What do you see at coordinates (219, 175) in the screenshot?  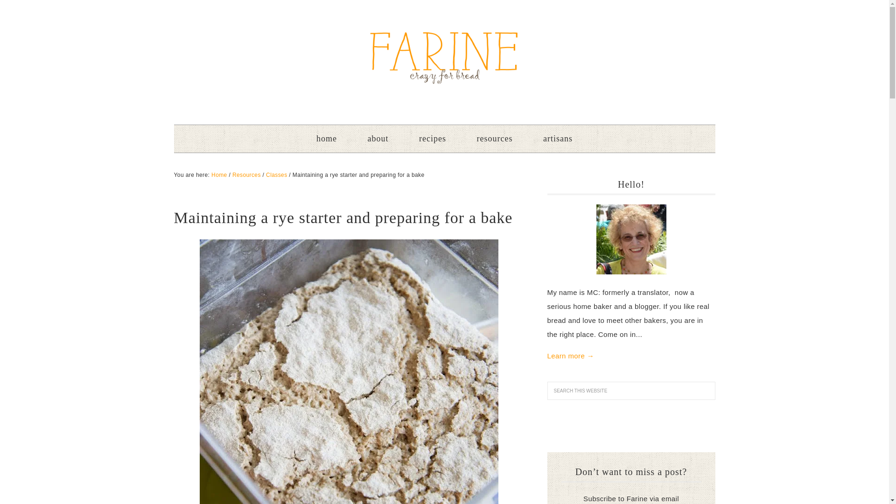 I see `Home` at bounding box center [219, 175].